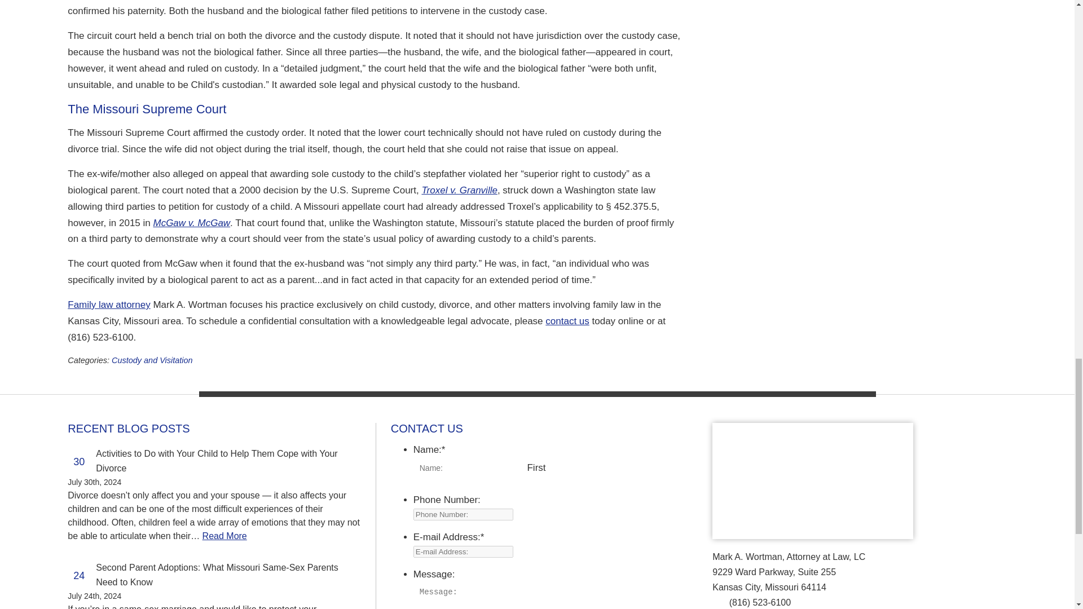 This screenshot has height=609, width=1083. What do you see at coordinates (567, 321) in the screenshot?
I see `contact us` at bounding box center [567, 321].